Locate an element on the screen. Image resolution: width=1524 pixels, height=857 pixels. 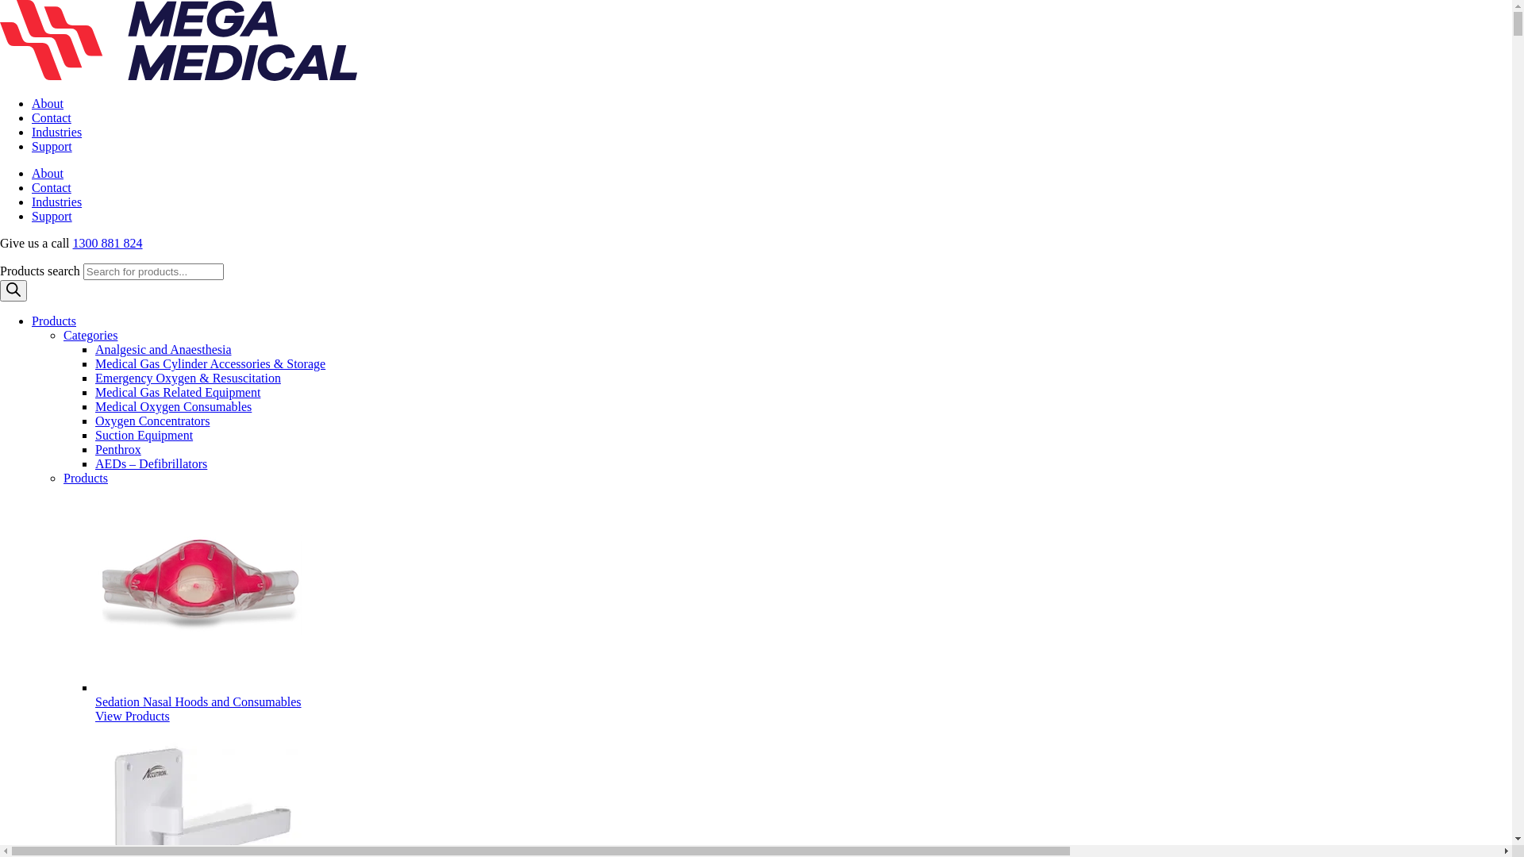
Support is located at coordinates (52, 216).